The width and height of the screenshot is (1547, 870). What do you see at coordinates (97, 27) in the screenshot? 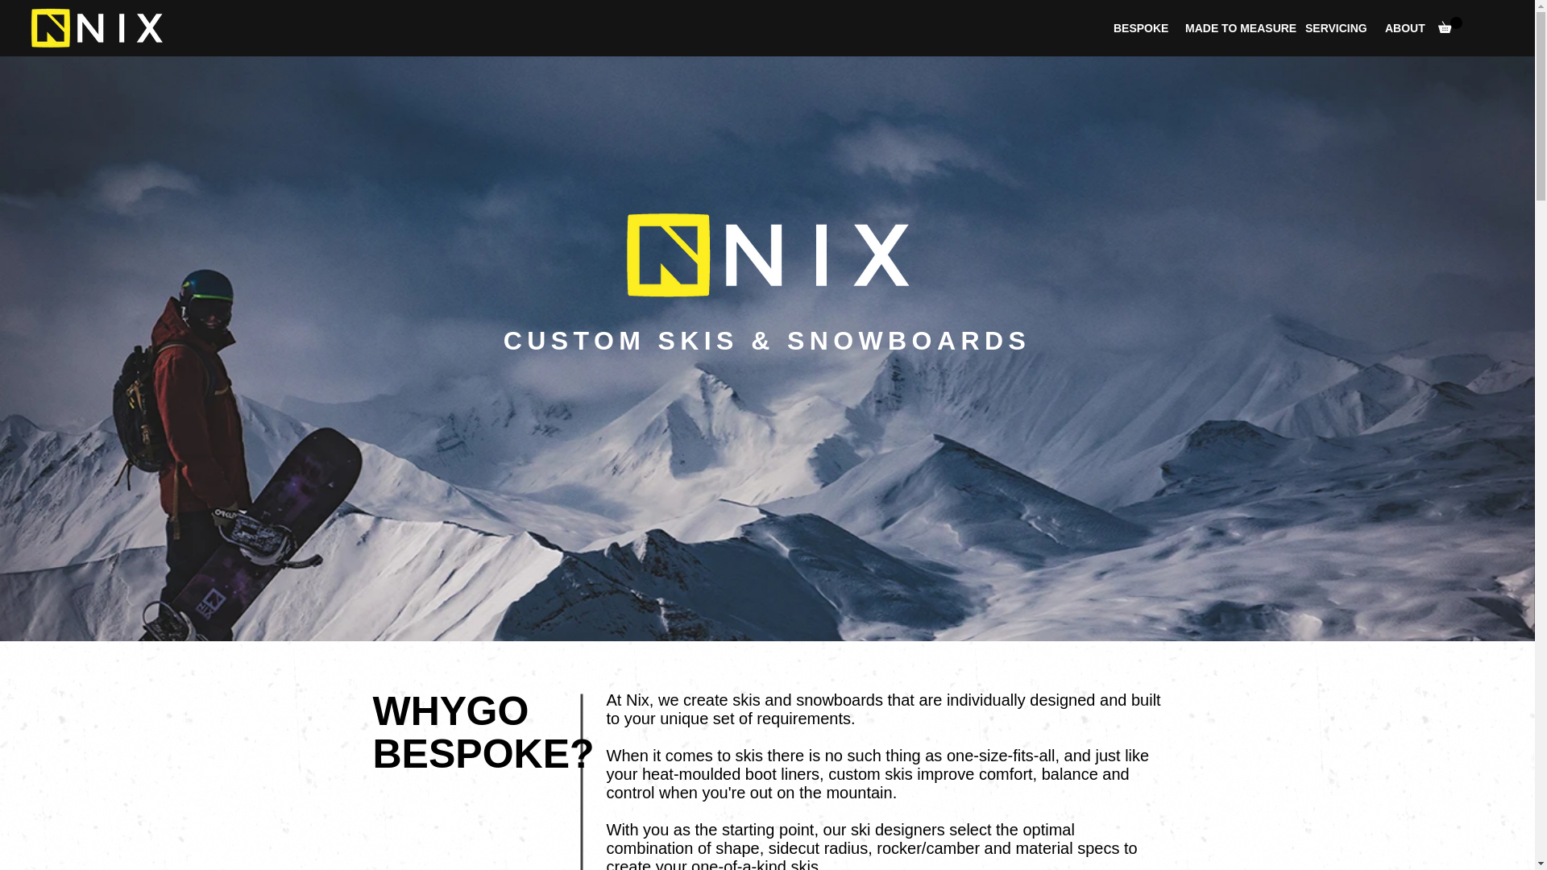
I see `Go to Homepage` at bounding box center [97, 27].